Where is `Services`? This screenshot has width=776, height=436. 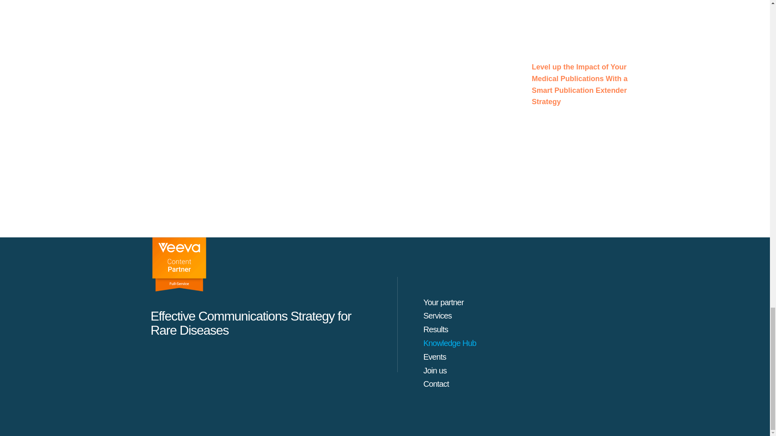
Services is located at coordinates (437, 316).